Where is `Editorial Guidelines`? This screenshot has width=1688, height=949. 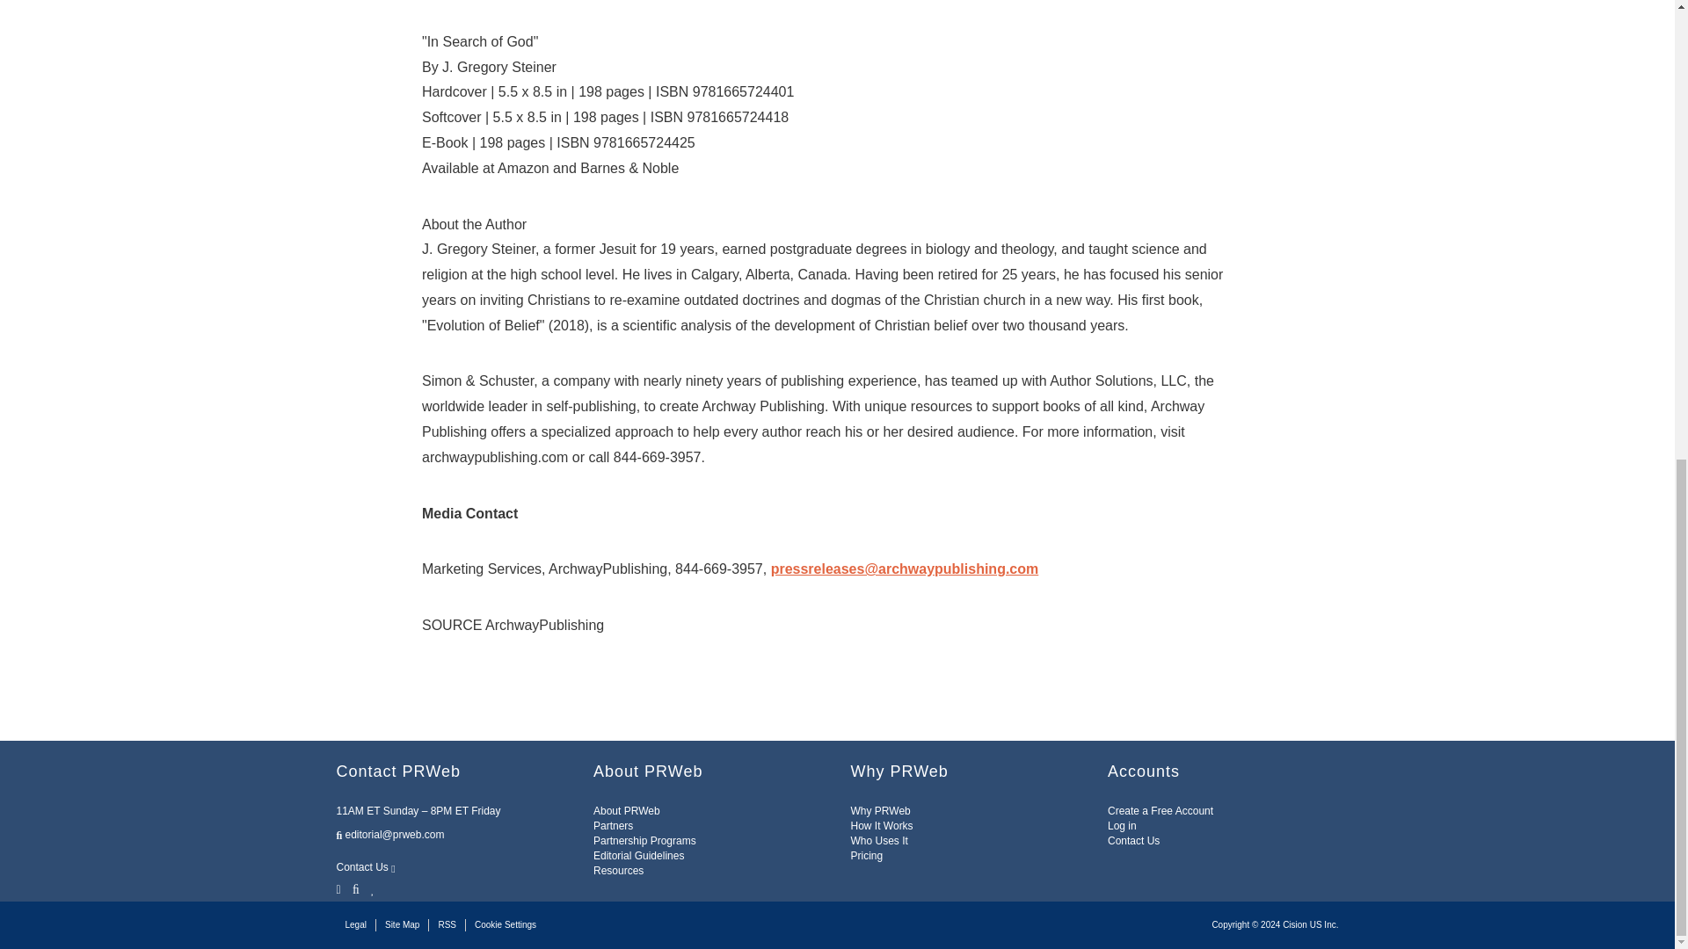 Editorial Guidelines is located at coordinates (638, 855).